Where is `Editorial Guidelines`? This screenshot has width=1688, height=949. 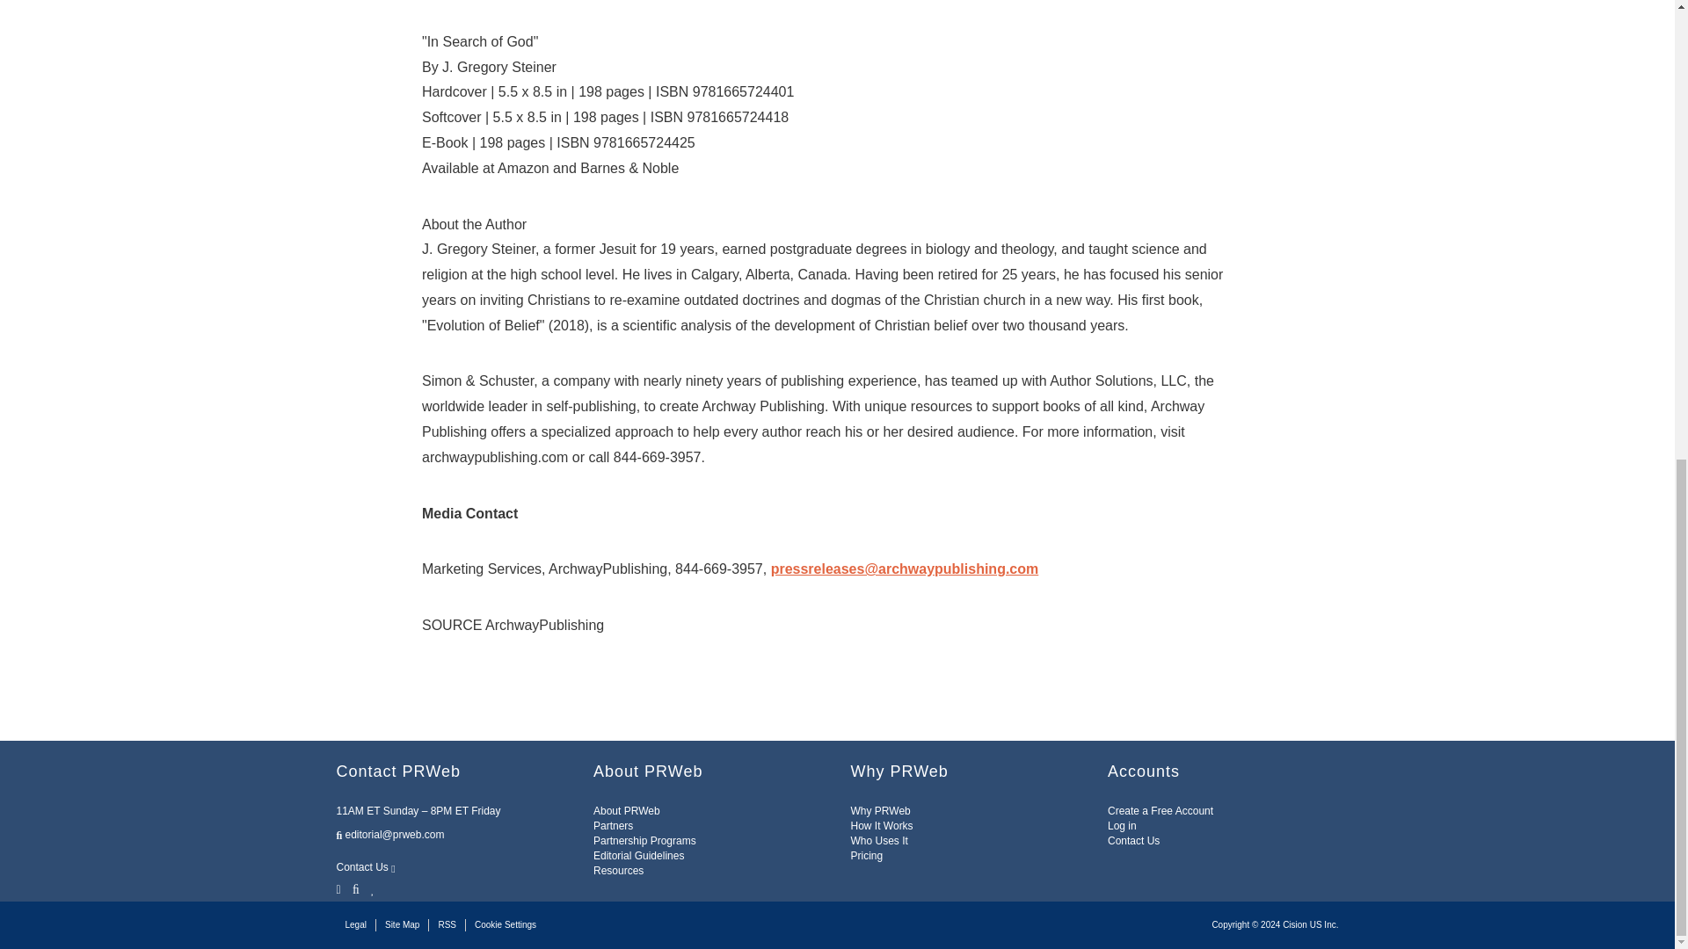 Editorial Guidelines is located at coordinates (638, 855).